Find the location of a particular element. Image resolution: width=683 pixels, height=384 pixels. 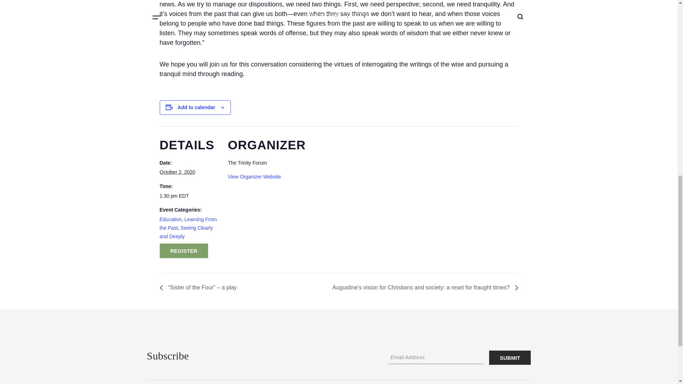

Learning From the Past is located at coordinates (188, 224).